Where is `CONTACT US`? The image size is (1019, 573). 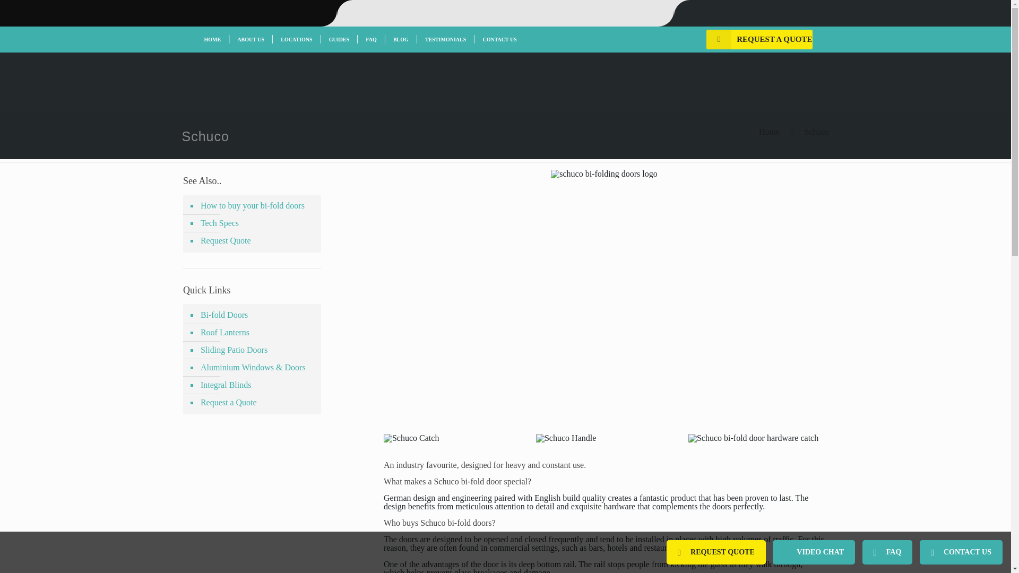 CONTACT US is located at coordinates (499, 39).